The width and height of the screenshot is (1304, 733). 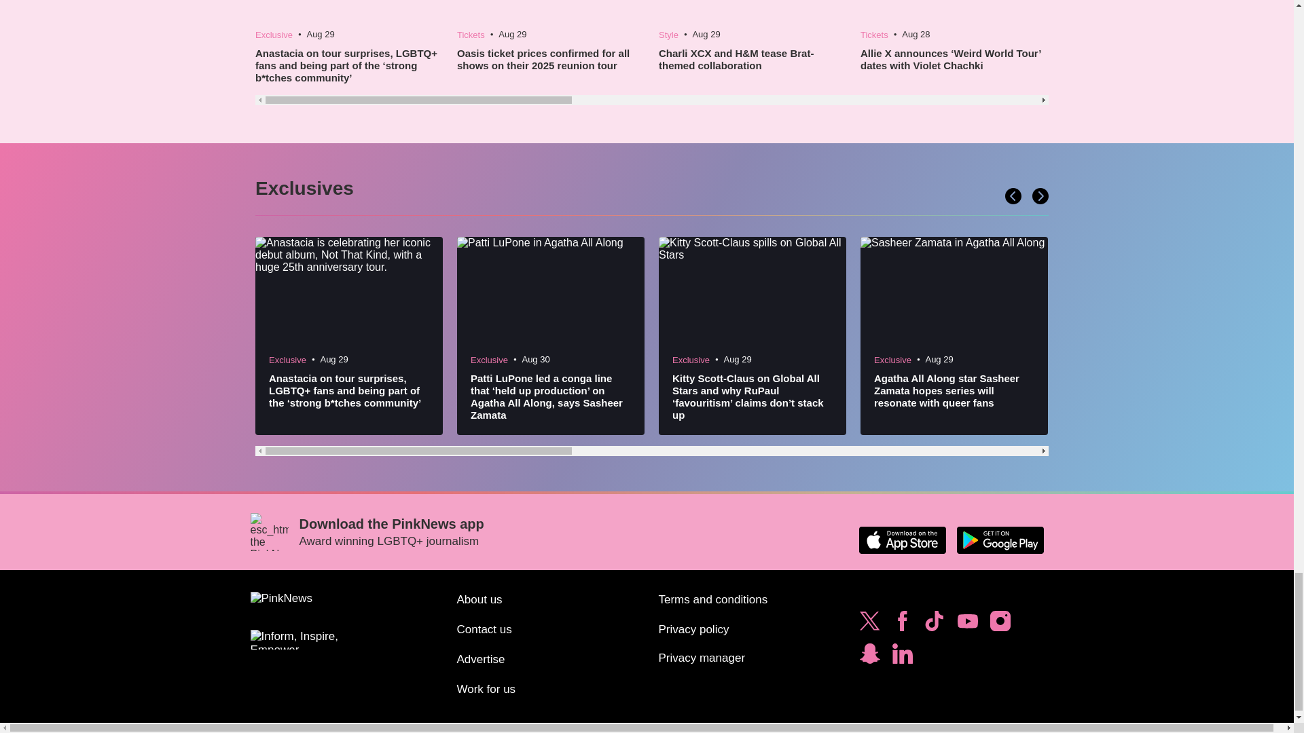 I want to click on Follow PinkNews on TikTok, so click(x=934, y=624).